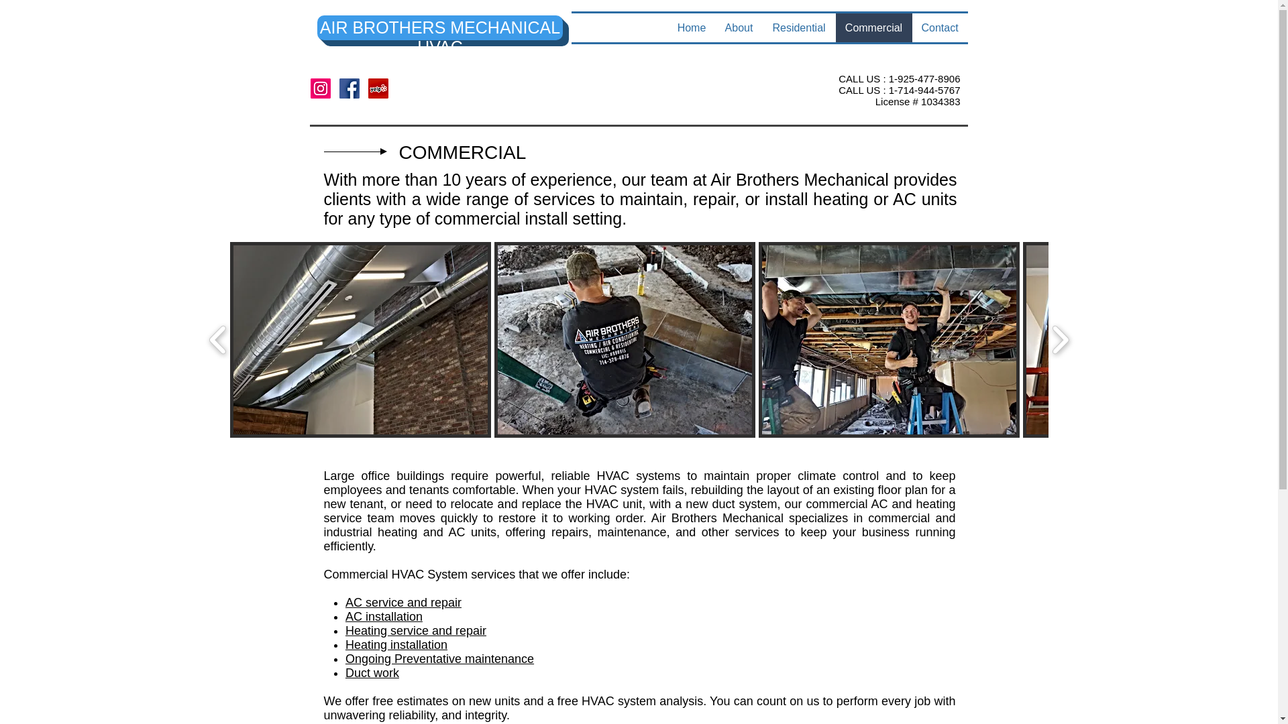 The image size is (1288, 724). Describe the element at coordinates (416, 630) in the screenshot. I see `Heating service and repair` at that location.